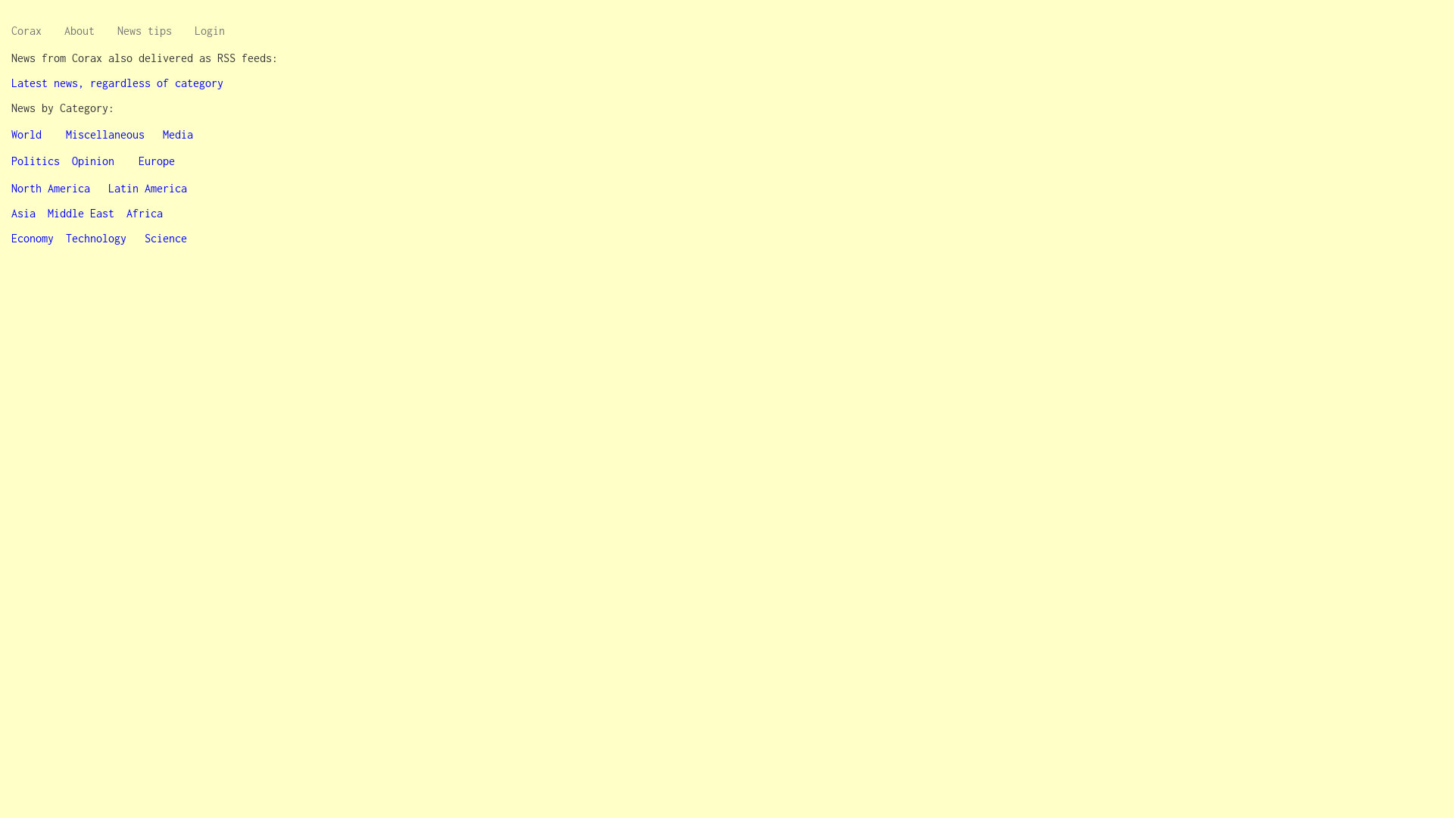  Describe the element at coordinates (36, 161) in the screenshot. I see `Politics` at that location.